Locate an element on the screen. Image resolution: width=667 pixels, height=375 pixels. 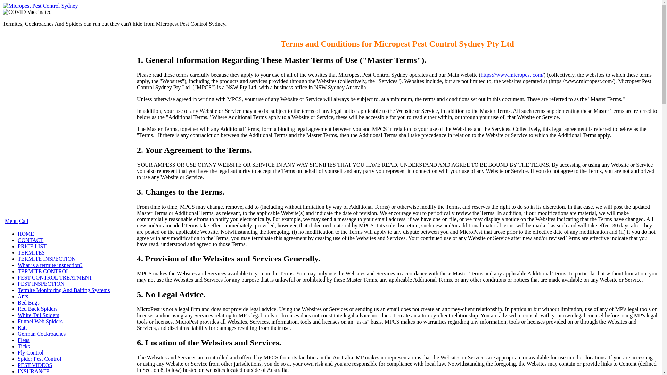
German Cockroaches is located at coordinates (42, 333).